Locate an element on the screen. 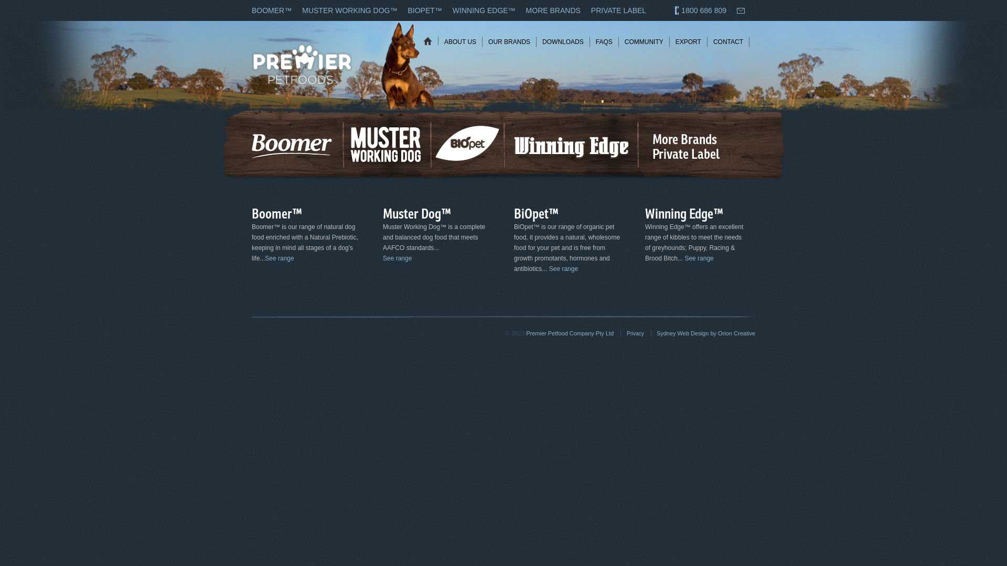 This screenshot has height=566, width=1007. Privacy is located at coordinates (633, 333).